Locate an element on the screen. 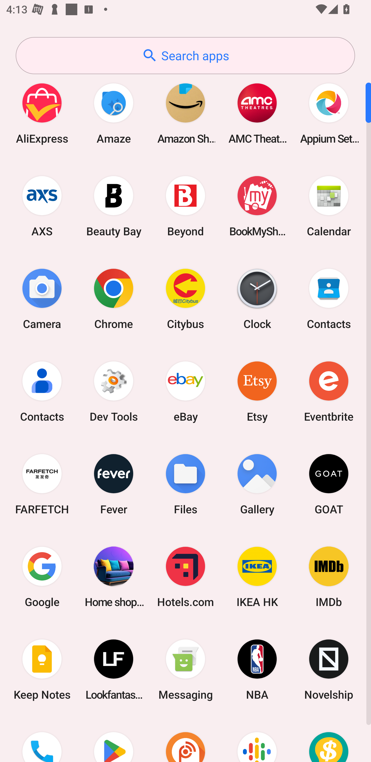 The image size is (371, 762). Phone is located at coordinates (42, 739).